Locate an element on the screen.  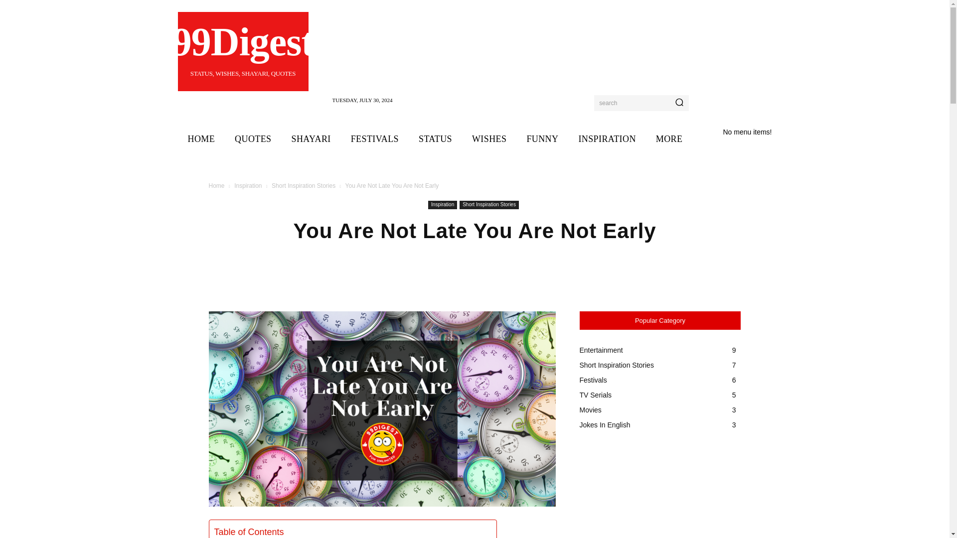
FUNNY is located at coordinates (242, 52).